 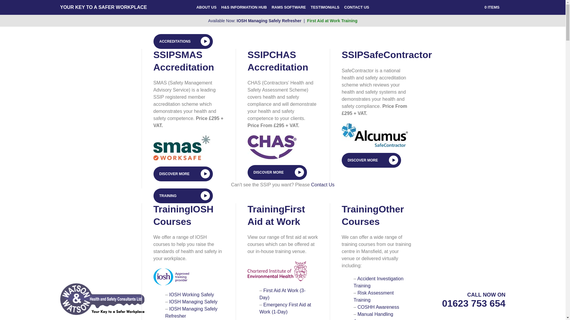 What do you see at coordinates (278, 61) in the screenshot?
I see `SSIPCHAS Accreditation` at bounding box center [278, 61].